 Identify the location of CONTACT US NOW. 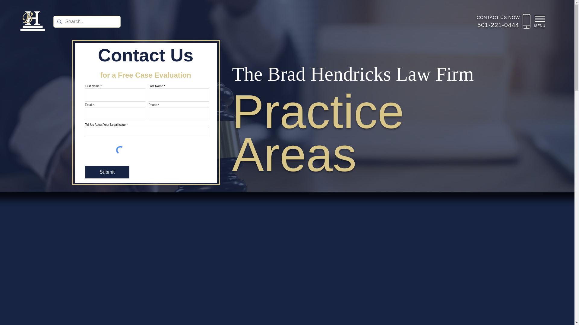
(498, 17).